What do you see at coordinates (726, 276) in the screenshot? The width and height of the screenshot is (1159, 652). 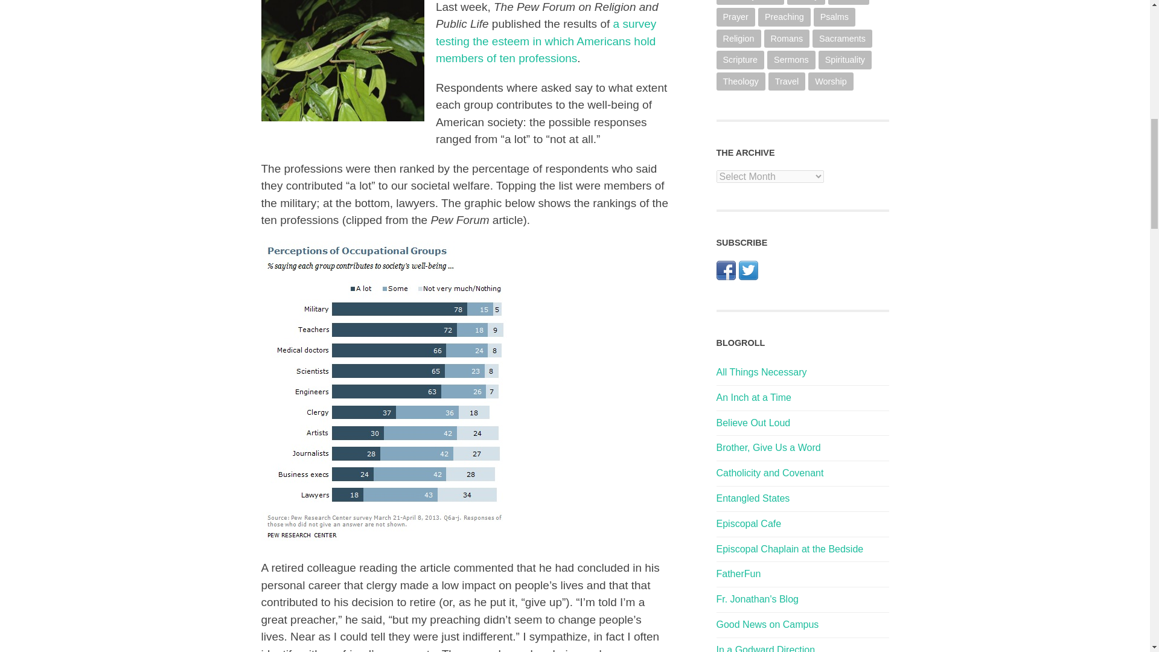 I see `Connect on Facebook` at bounding box center [726, 276].